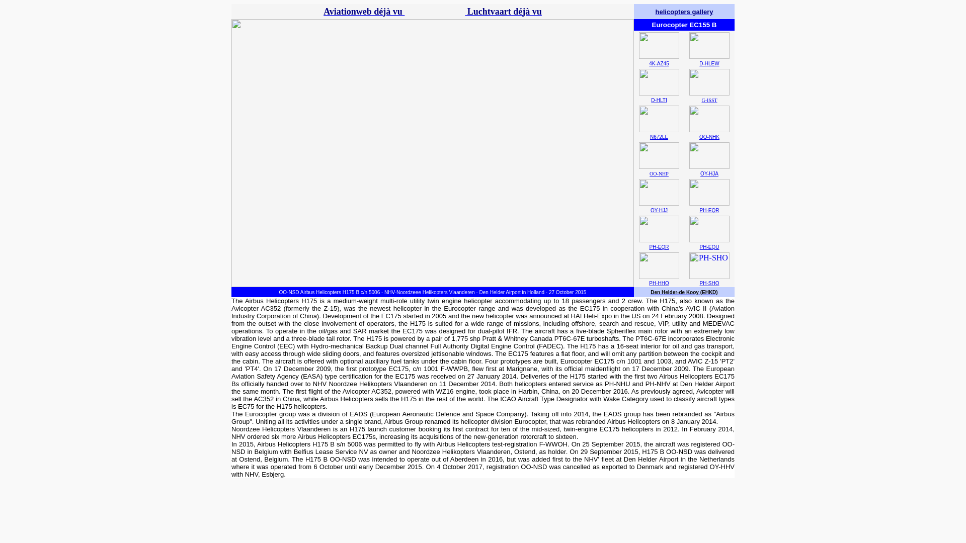 Image resolution: width=966 pixels, height=543 pixels. Describe the element at coordinates (709, 137) in the screenshot. I see `OO-NHK` at that location.